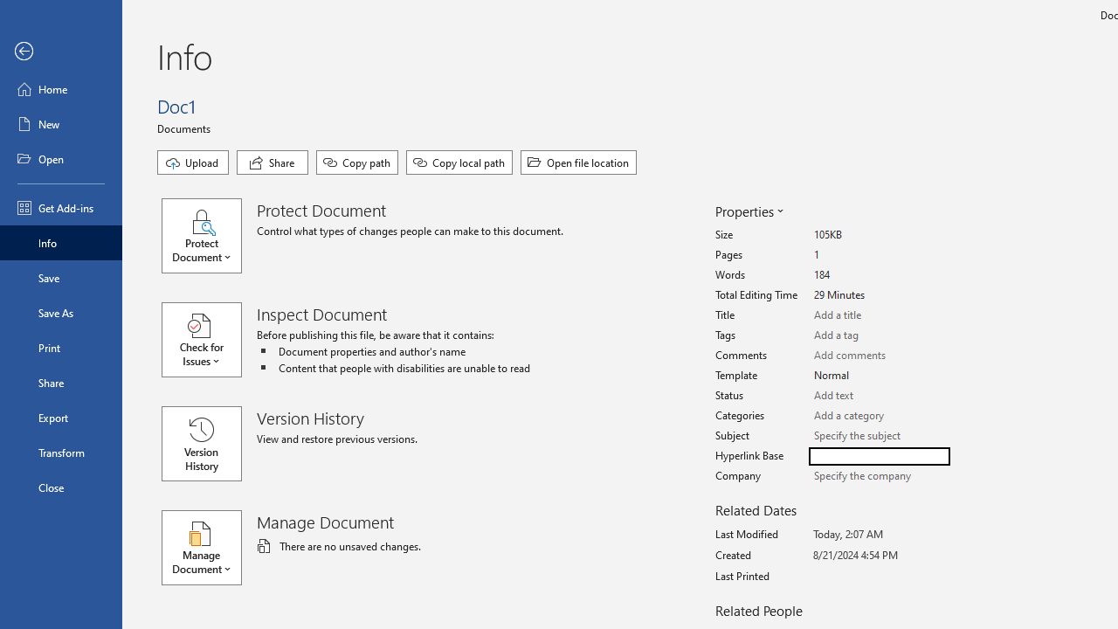 The image size is (1118, 629). Describe the element at coordinates (879, 416) in the screenshot. I see `Categories` at that location.